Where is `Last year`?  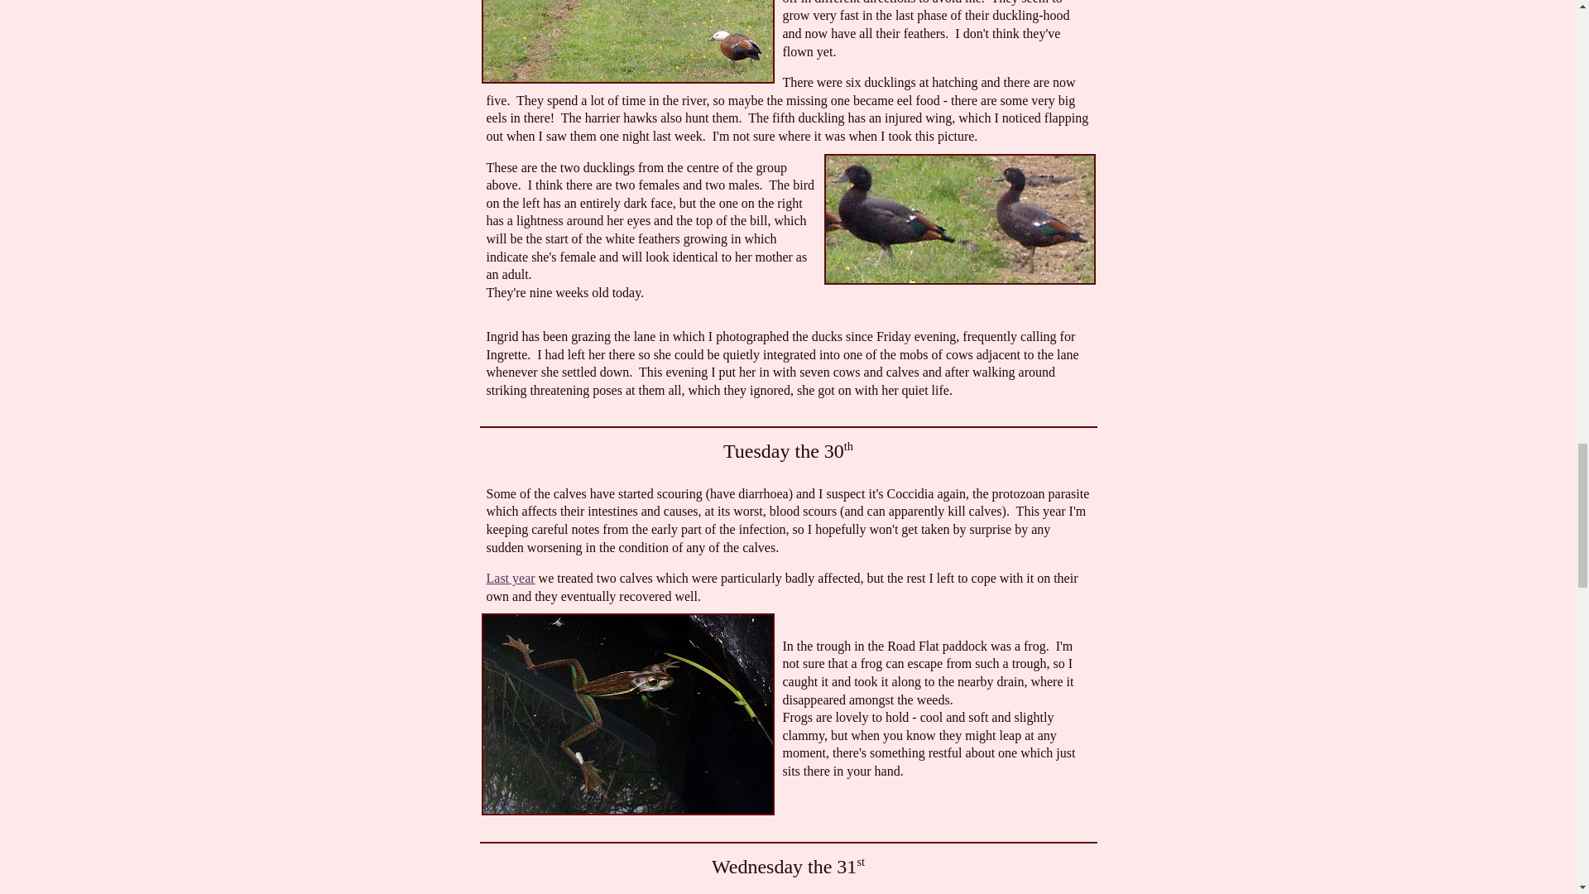 Last year is located at coordinates (511, 578).